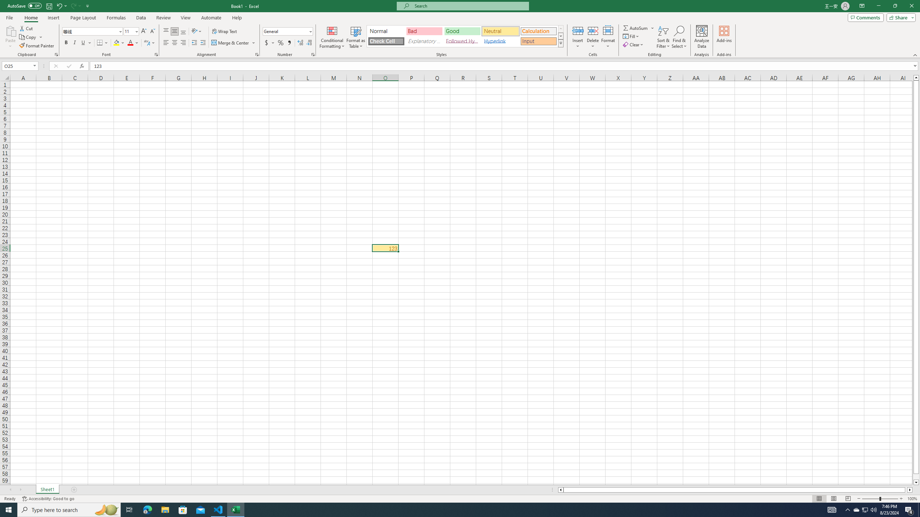 The width and height of the screenshot is (920, 517). Describe the element at coordinates (163, 18) in the screenshot. I see `Review` at that location.